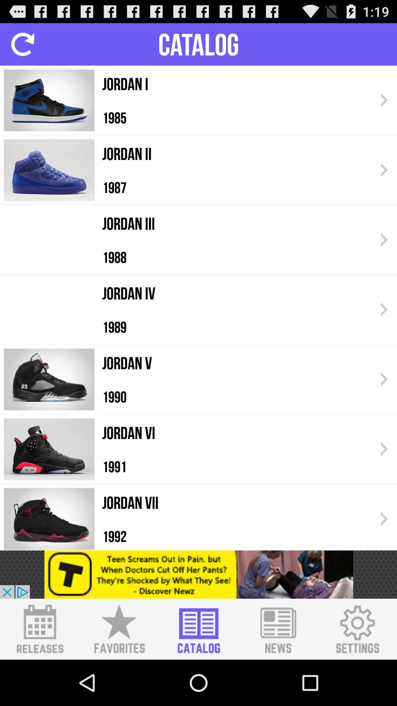 This screenshot has width=397, height=706. What do you see at coordinates (23, 44) in the screenshot?
I see `toggle to replay` at bounding box center [23, 44].